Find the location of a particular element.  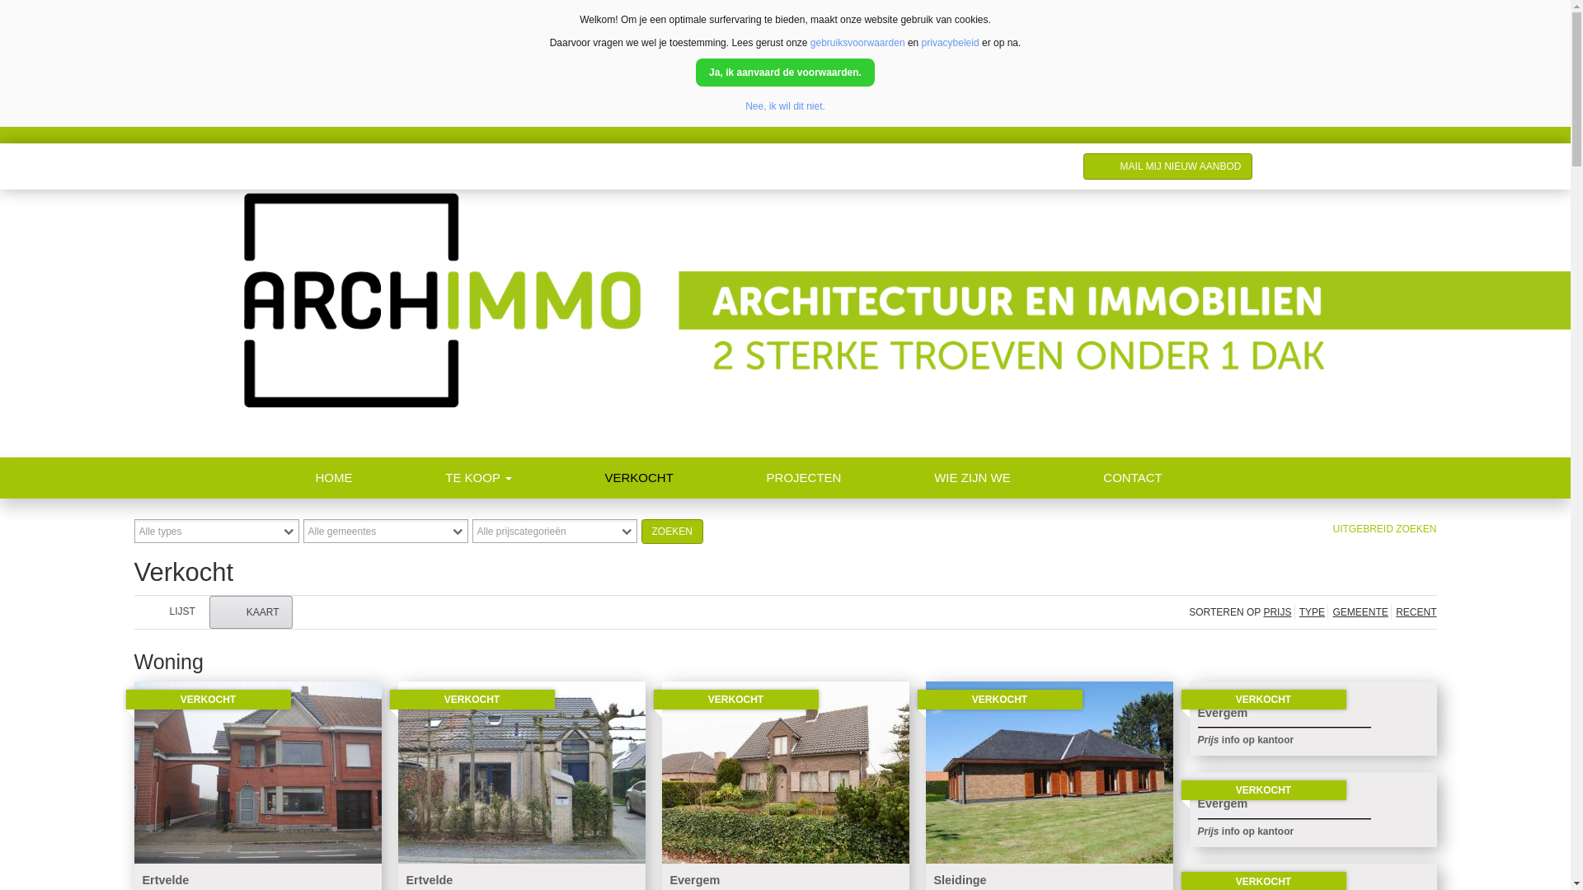

gebruiksvoorwaarden is located at coordinates (857, 43).